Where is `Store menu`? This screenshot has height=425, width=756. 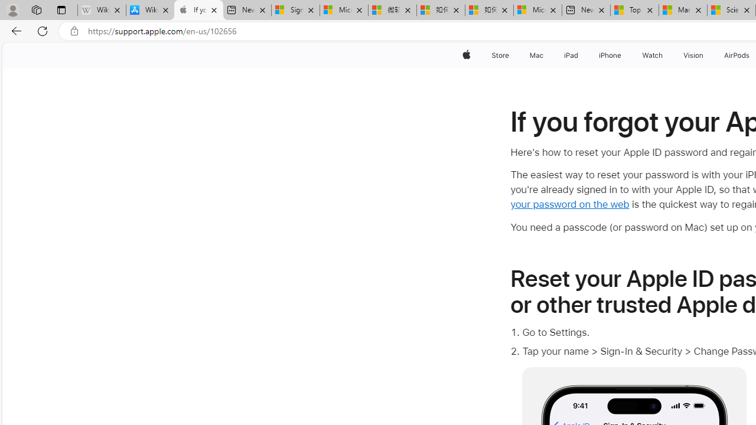
Store menu is located at coordinates (510, 55).